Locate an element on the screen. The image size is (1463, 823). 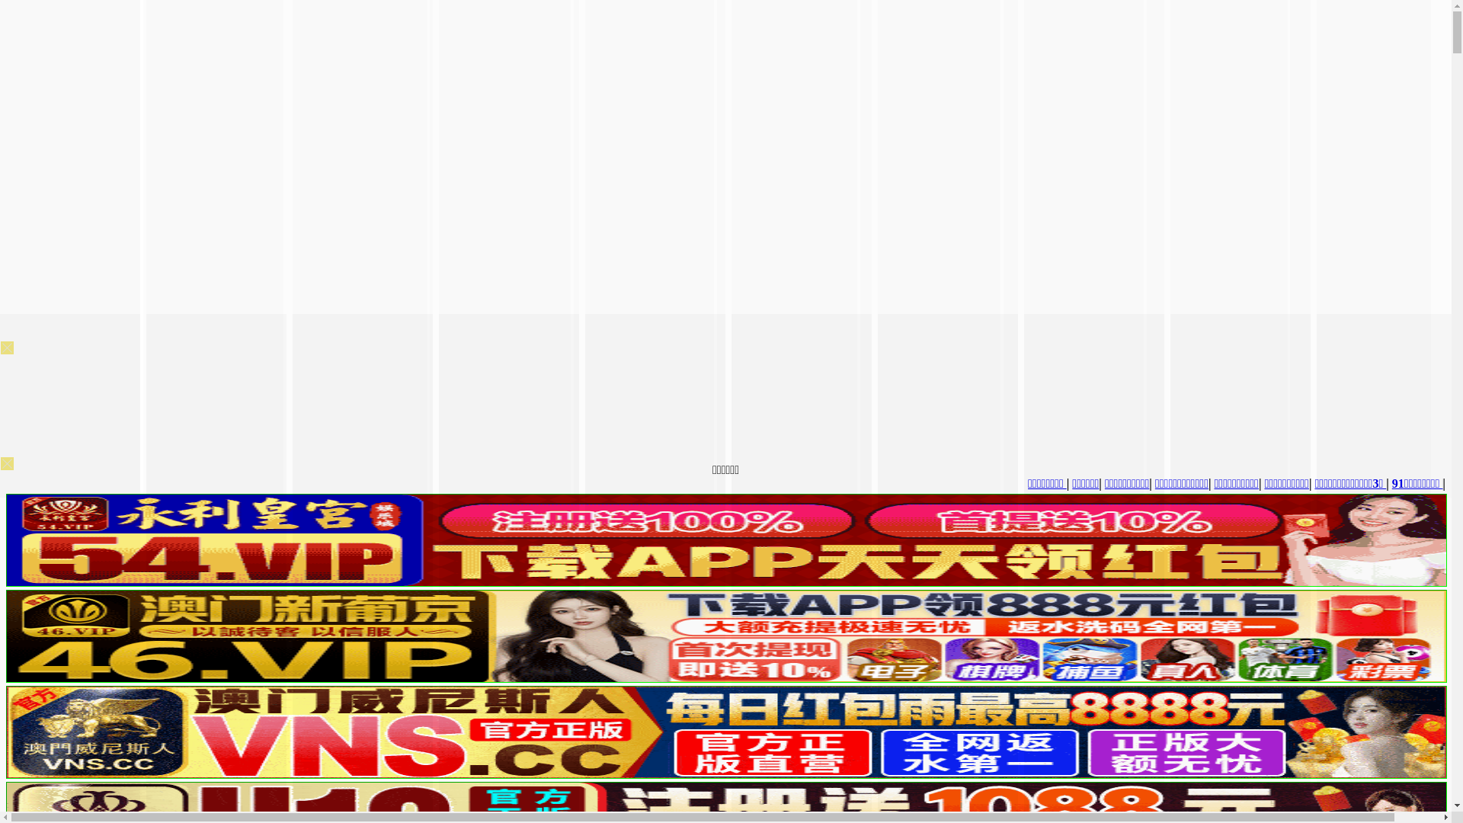
| is located at coordinates (974, 483).